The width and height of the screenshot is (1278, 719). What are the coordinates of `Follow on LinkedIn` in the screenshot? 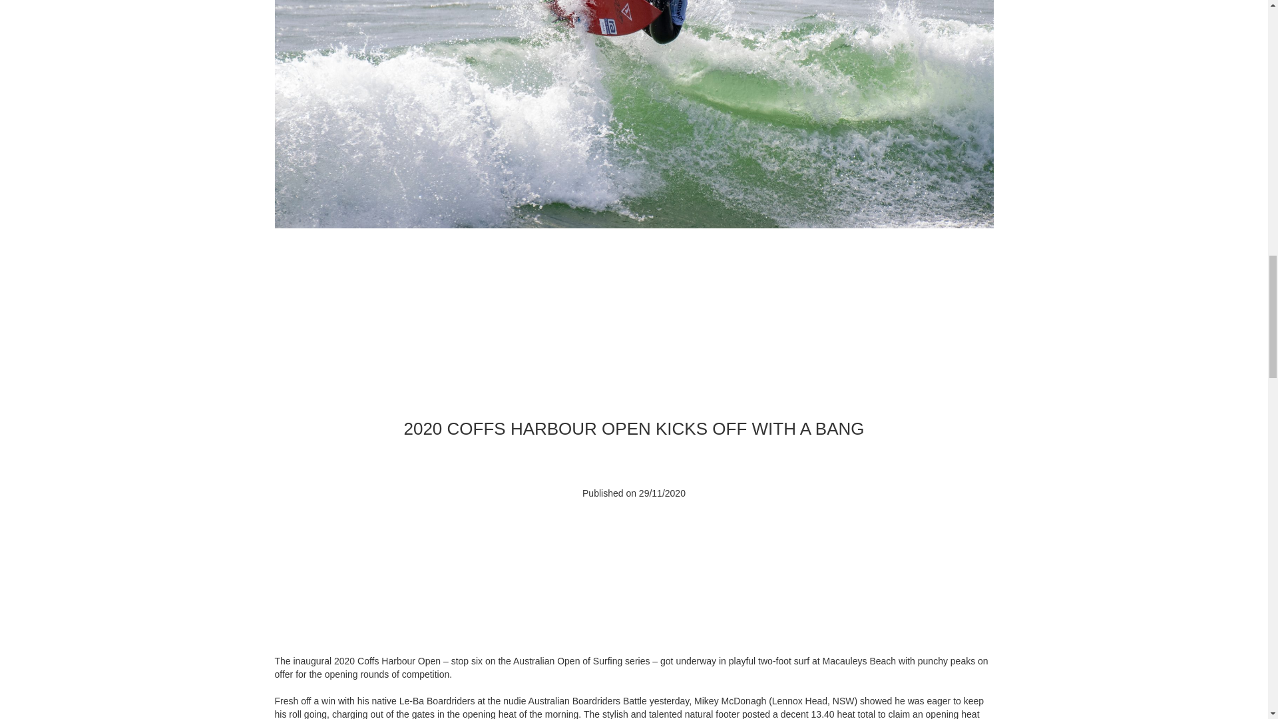 It's located at (687, 531).